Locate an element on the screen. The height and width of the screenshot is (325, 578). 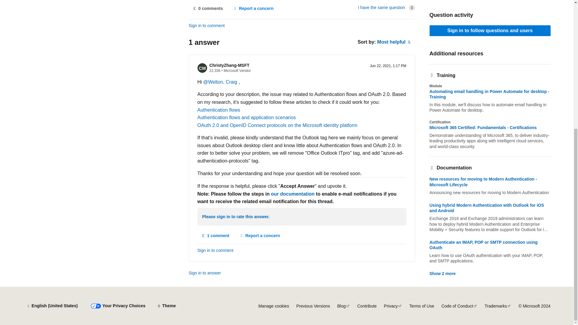
No comments is located at coordinates (207, 8).